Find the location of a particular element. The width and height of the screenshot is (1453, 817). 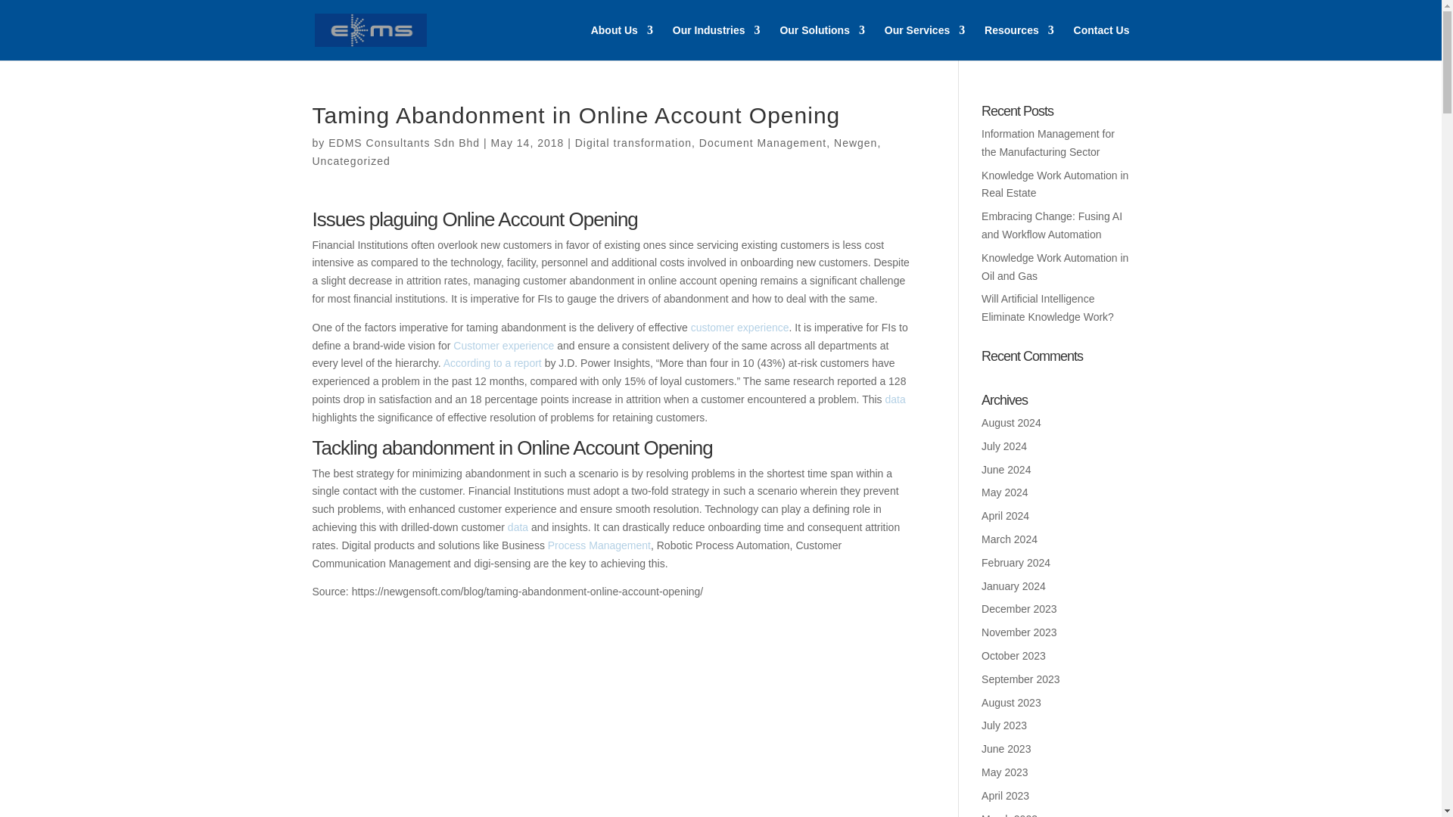

Our Solutions is located at coordinates (822, 42).